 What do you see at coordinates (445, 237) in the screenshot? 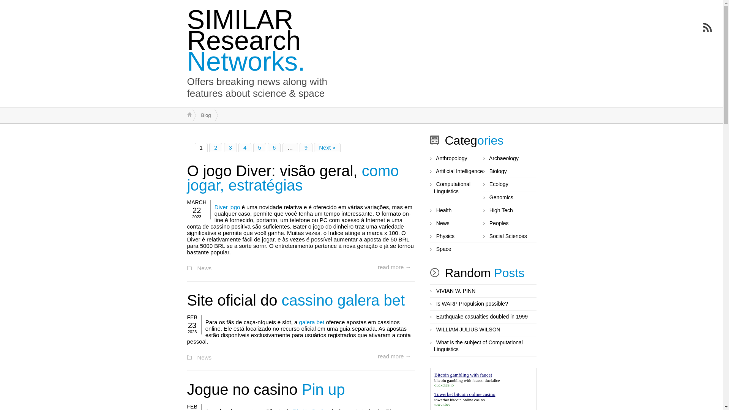
I see `Physics` at bounding box center [445, 237].